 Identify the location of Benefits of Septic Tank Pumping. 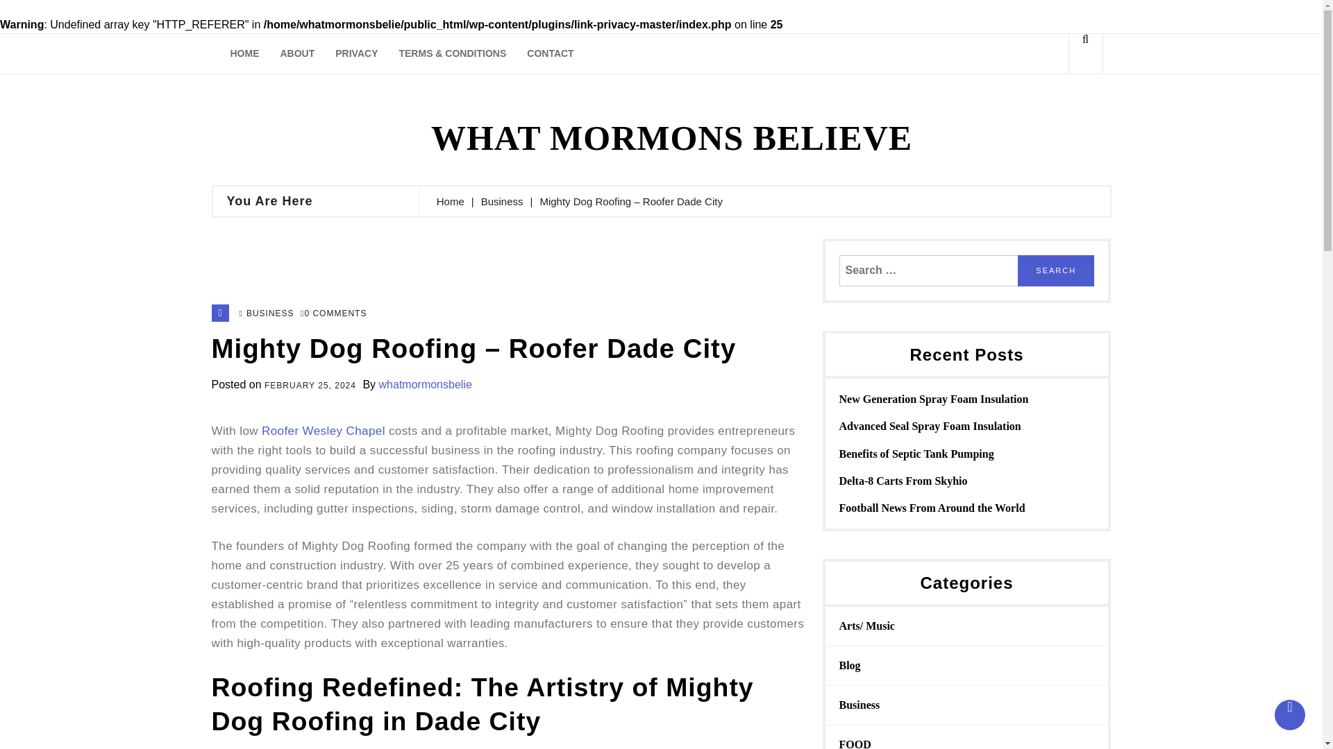
(966, 454).